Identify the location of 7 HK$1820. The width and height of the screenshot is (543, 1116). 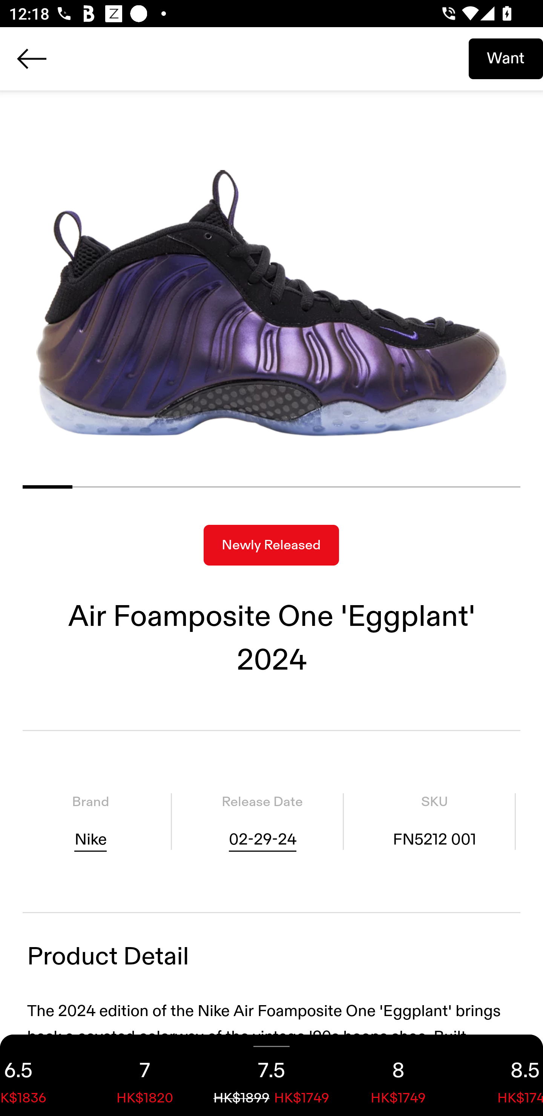
(145, 1075).